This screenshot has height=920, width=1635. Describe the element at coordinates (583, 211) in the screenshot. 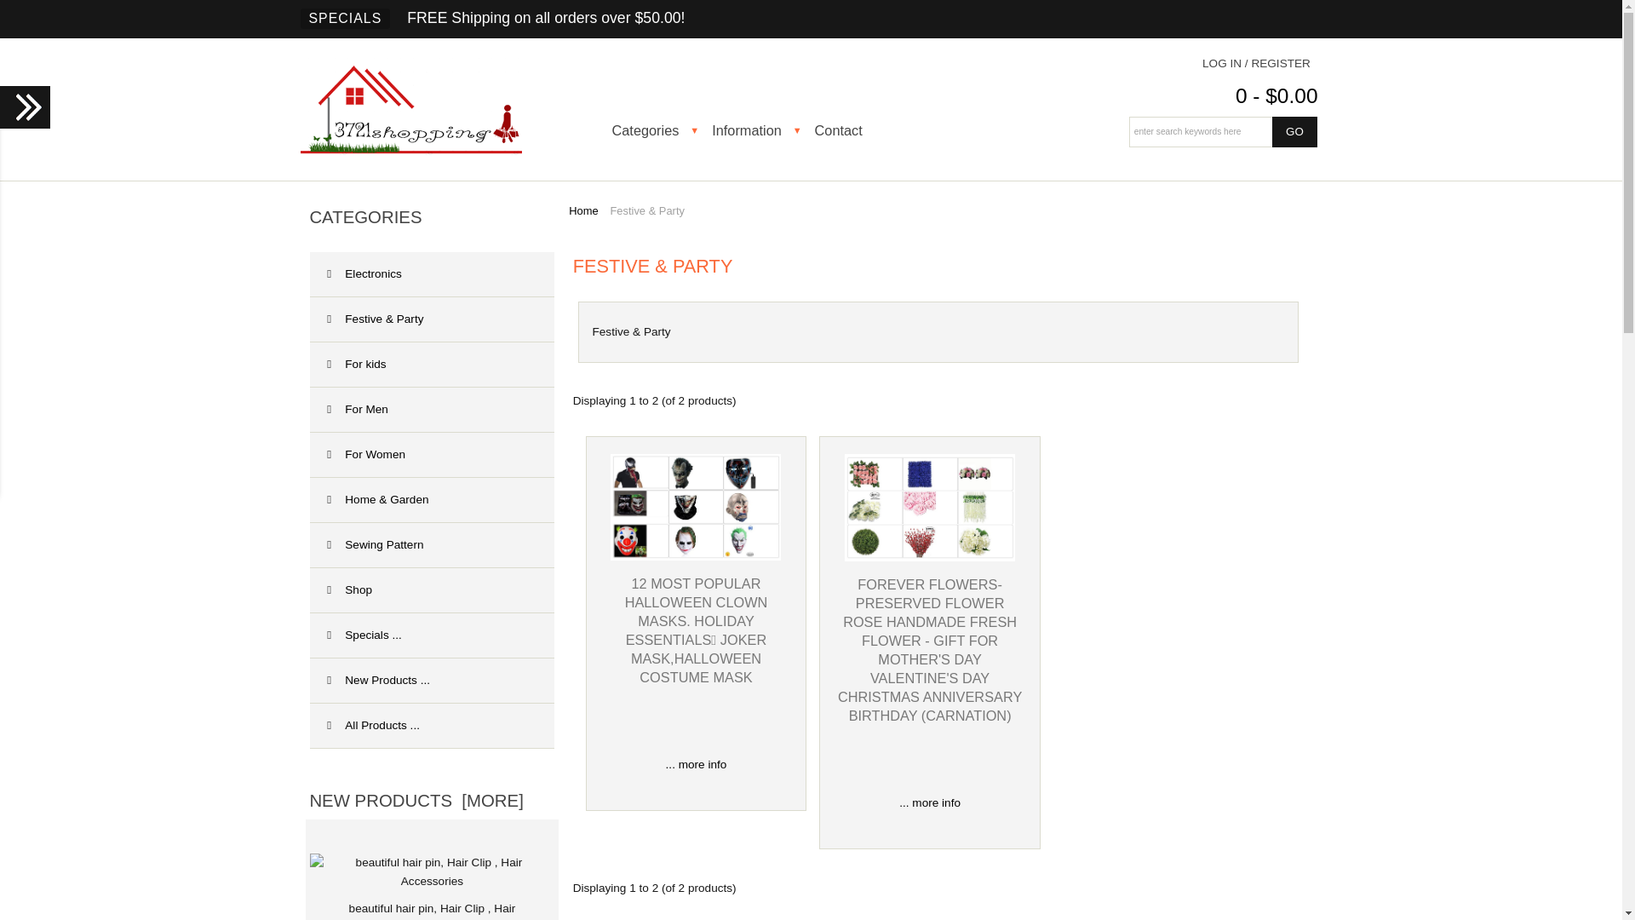

I see `Home` at that location.